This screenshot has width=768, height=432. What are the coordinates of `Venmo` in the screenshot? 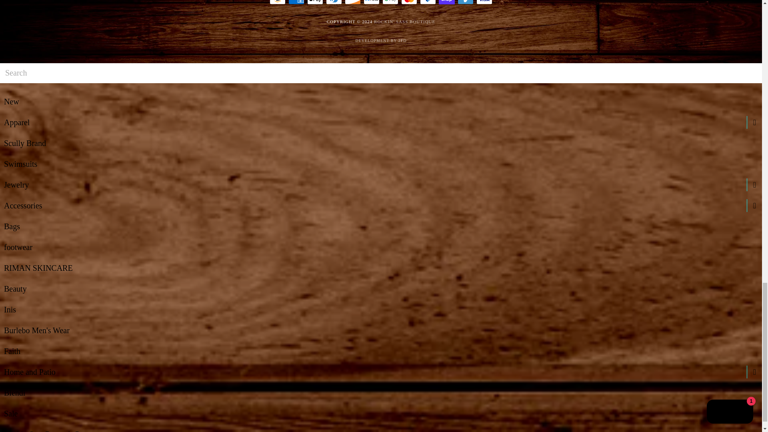 It's located at (466, 2).